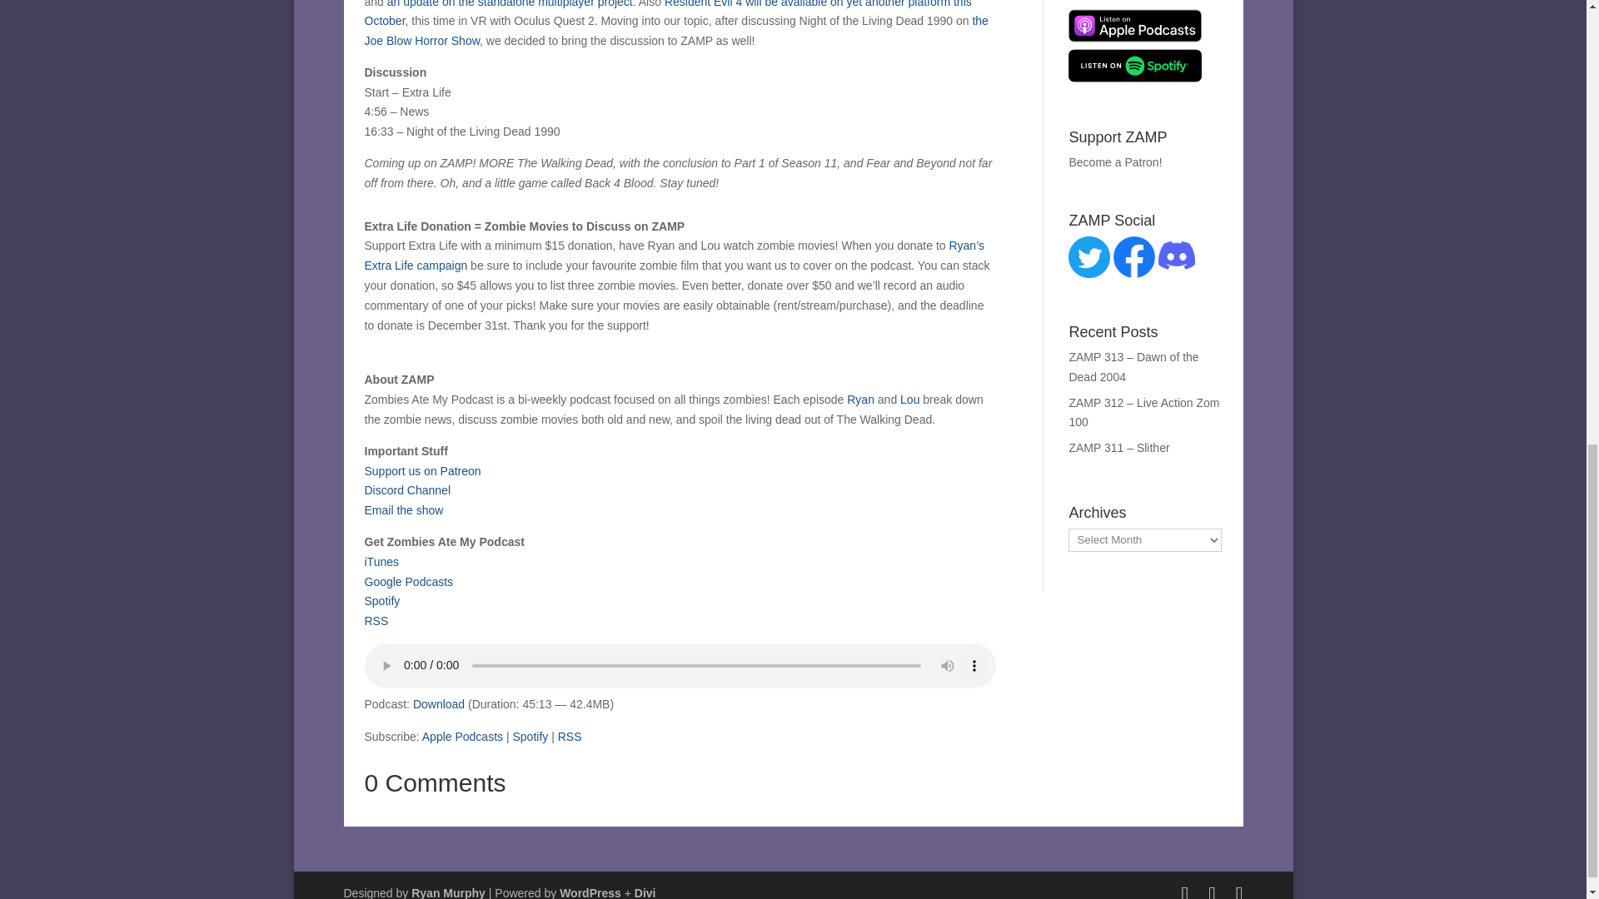  I want to click on Spotify, so click(382, 601).